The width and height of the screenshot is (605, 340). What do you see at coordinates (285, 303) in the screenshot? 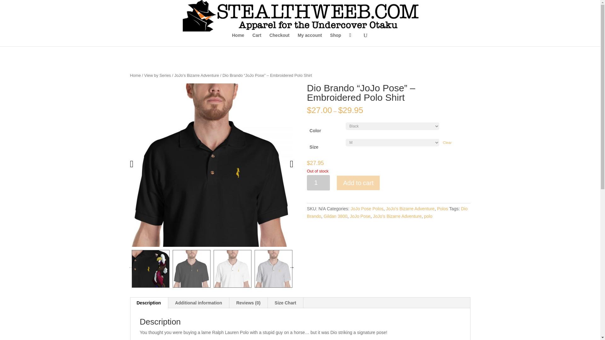
I see `Size Chart` at bounding box center [285, 303].